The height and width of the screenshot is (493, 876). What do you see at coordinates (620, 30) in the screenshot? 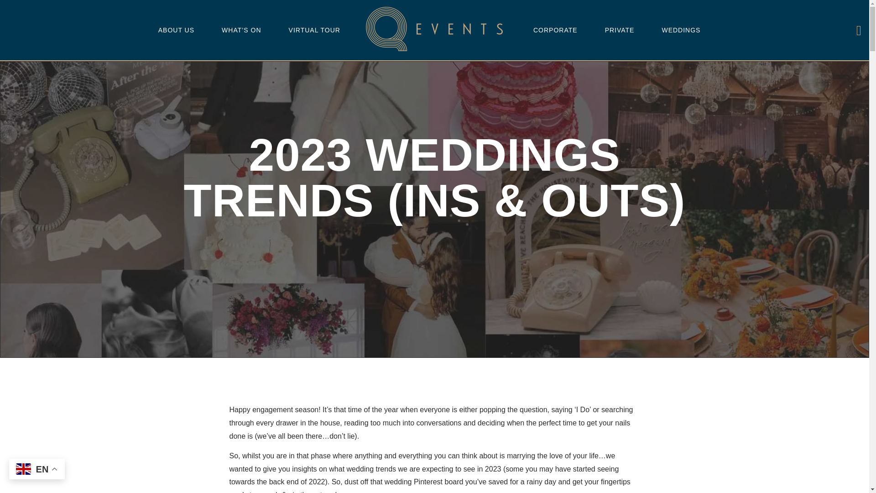
I see `PRIVATE` at bounding box center [620, 30].